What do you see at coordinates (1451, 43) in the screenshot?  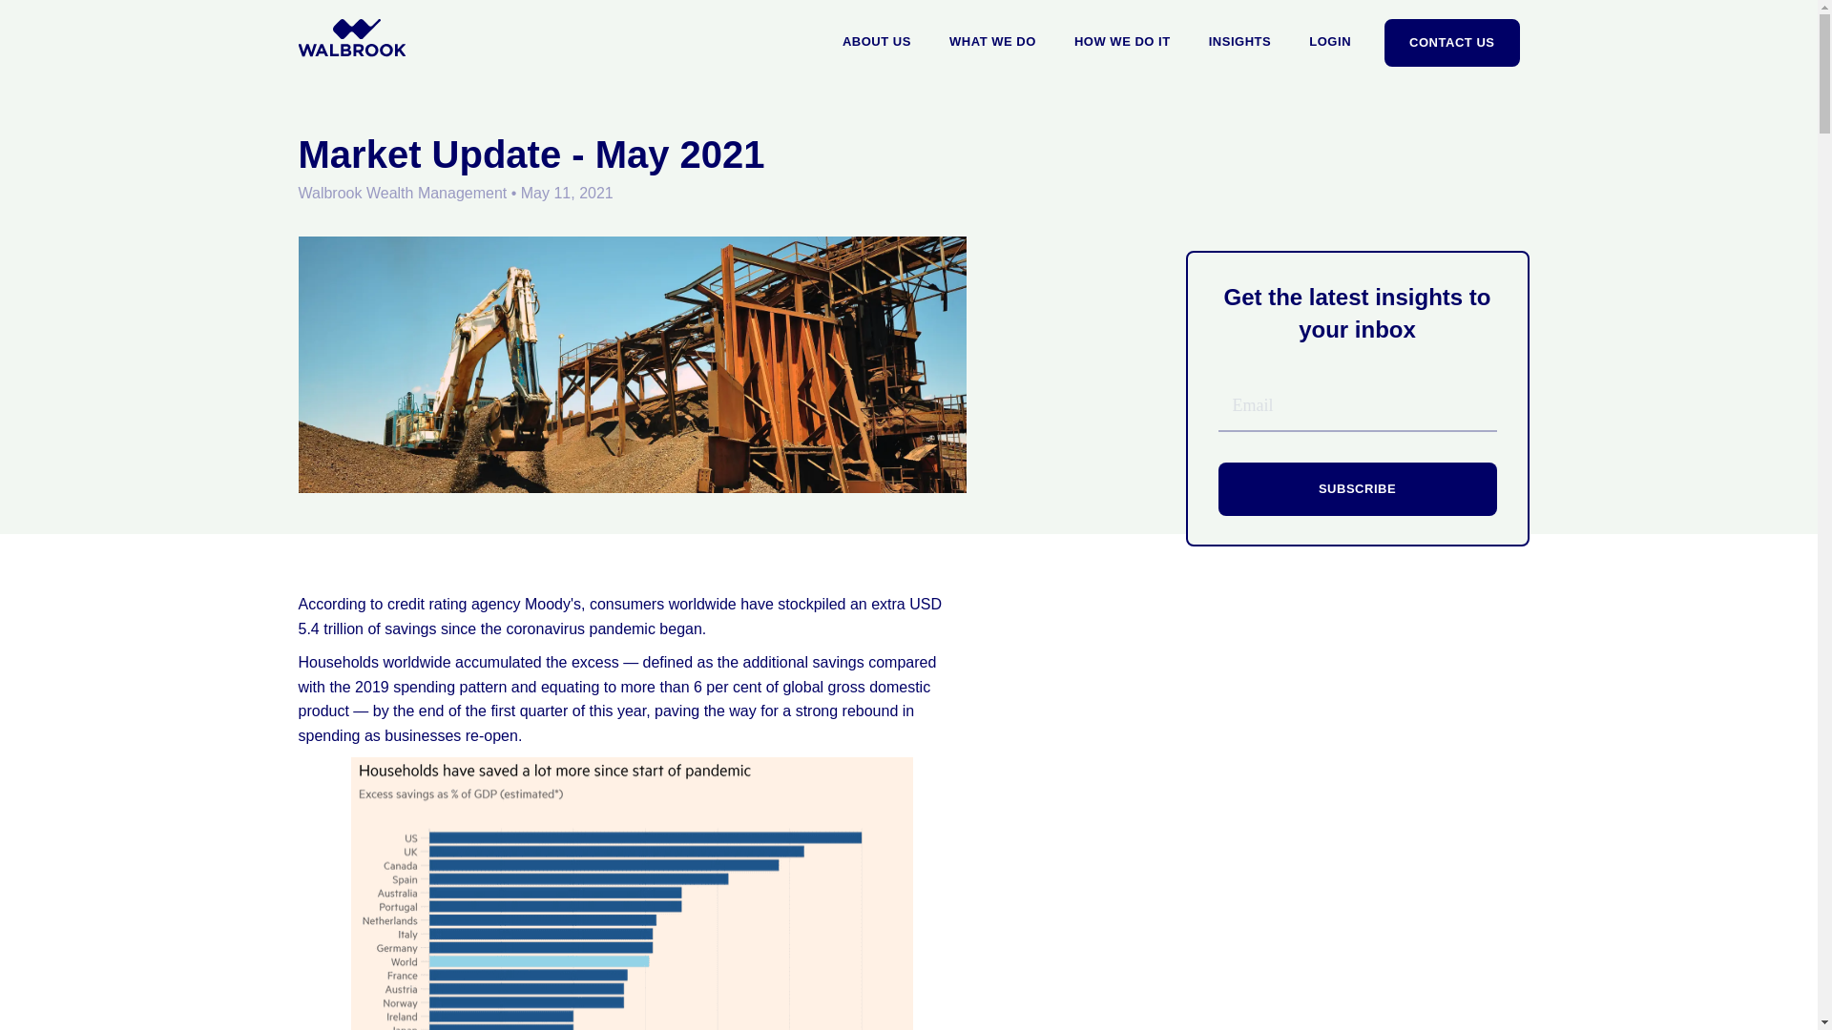 I see `CONTACT US` at bounding box center [1451, 43].